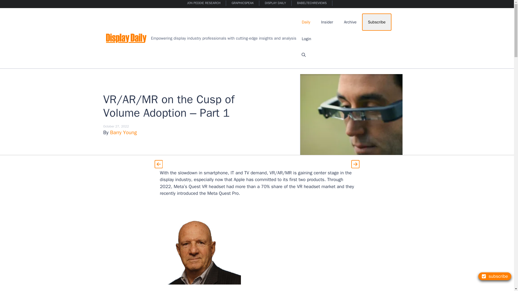  What do you see at coordinates (350, 22) in the screenshot?
I see `Archive` at bounding box center [350, 22].